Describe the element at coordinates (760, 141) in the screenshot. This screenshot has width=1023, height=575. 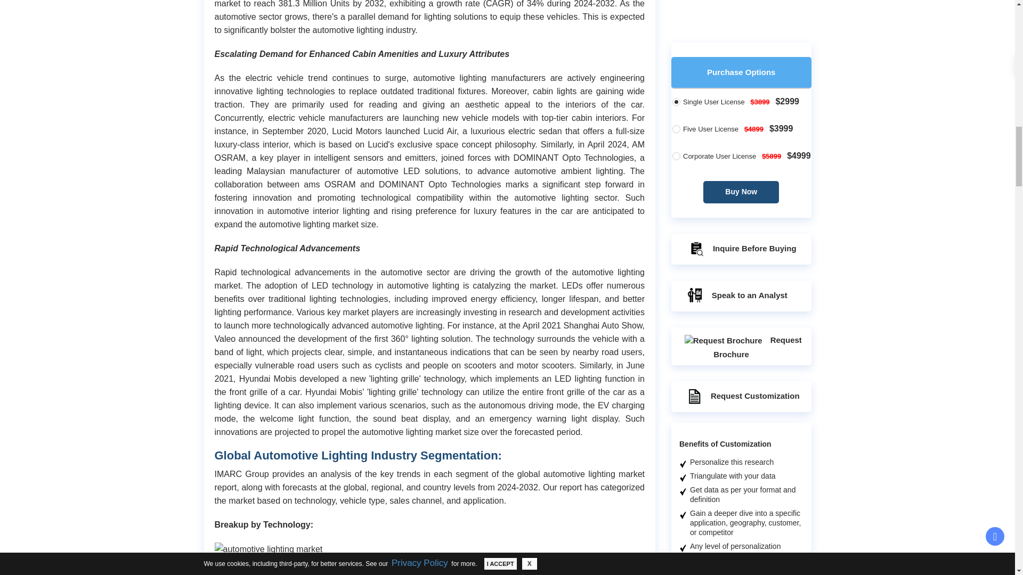
I see `Know more` at that location.